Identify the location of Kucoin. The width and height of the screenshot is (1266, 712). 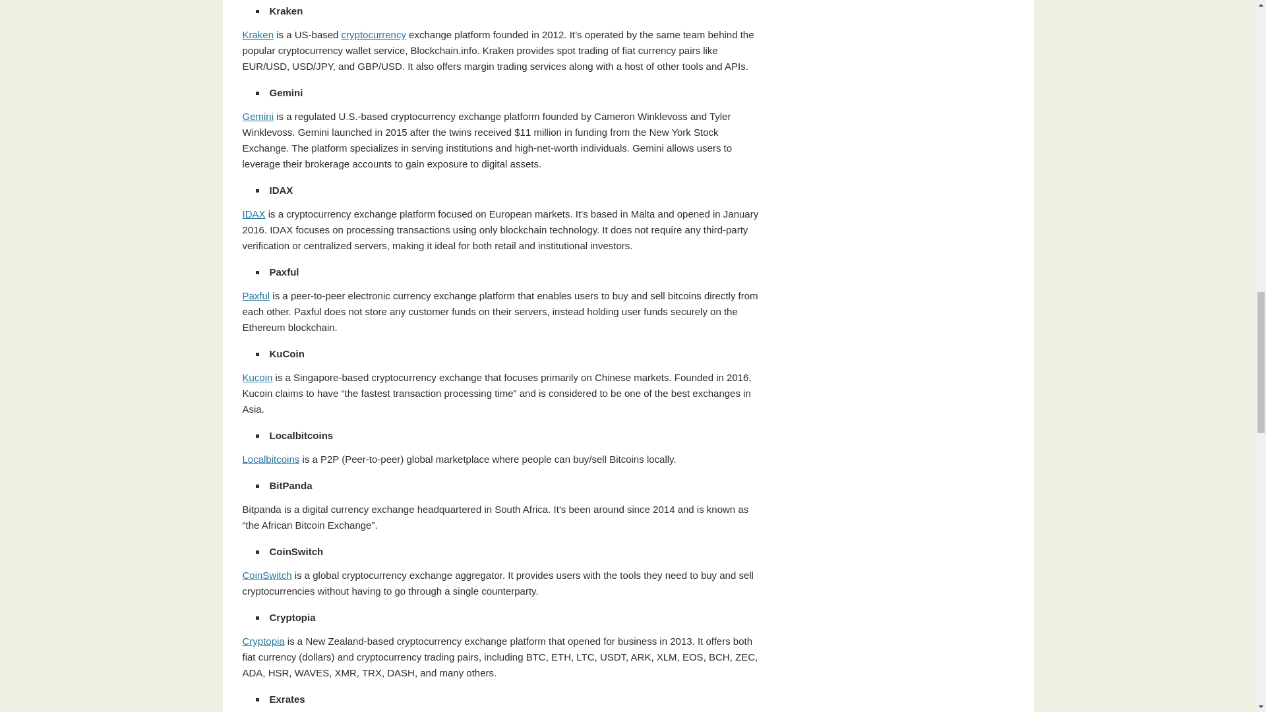
(258, 377).